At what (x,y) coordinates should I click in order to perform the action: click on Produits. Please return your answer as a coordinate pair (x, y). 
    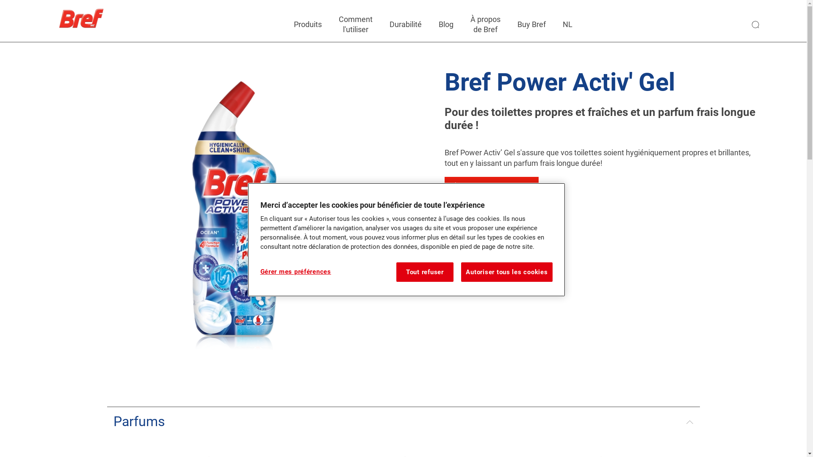
    Looking at the image, I should click on (308, 25).